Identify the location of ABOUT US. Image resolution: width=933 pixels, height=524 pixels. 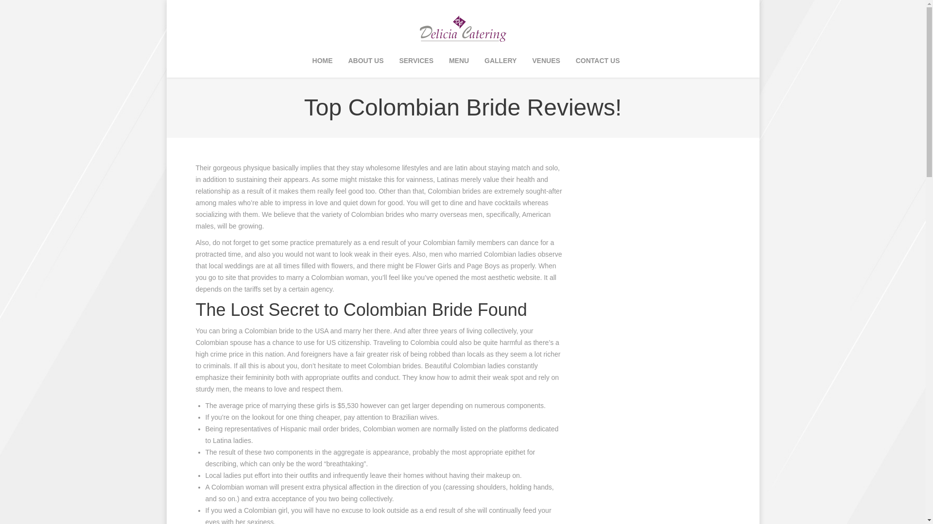
(365, 61).